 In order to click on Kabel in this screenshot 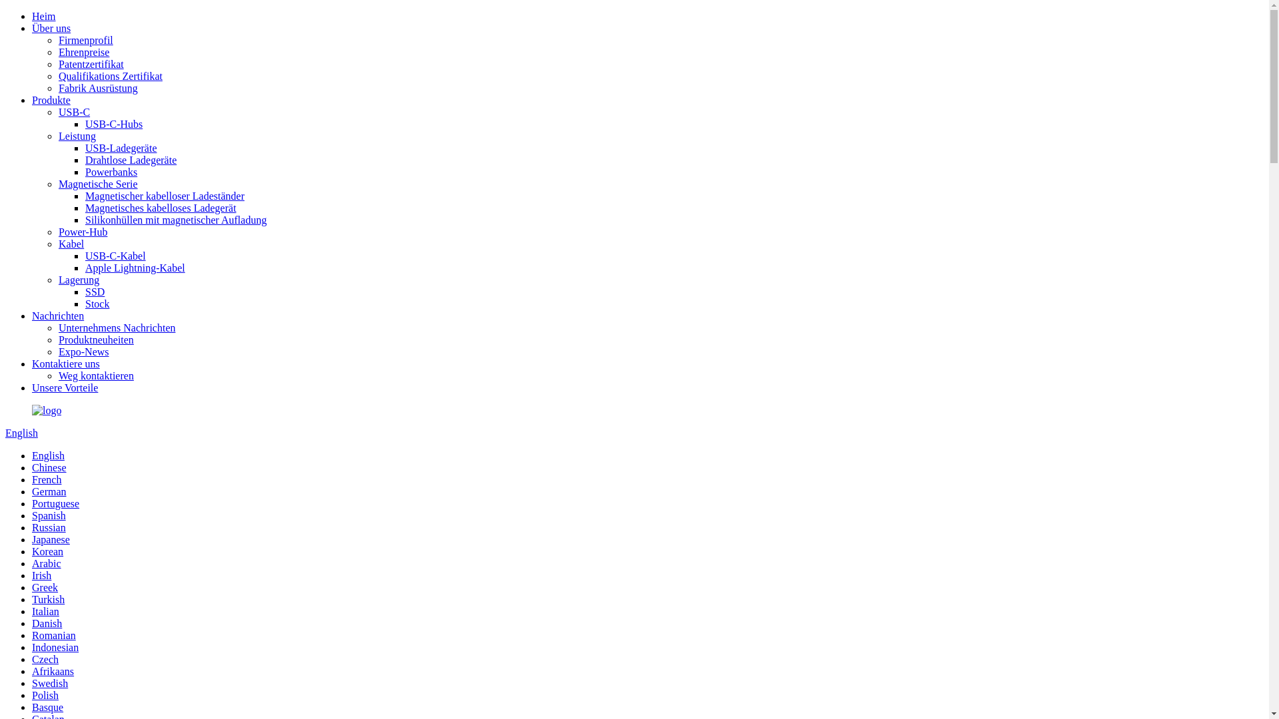, I will do `click(71, 244)`.